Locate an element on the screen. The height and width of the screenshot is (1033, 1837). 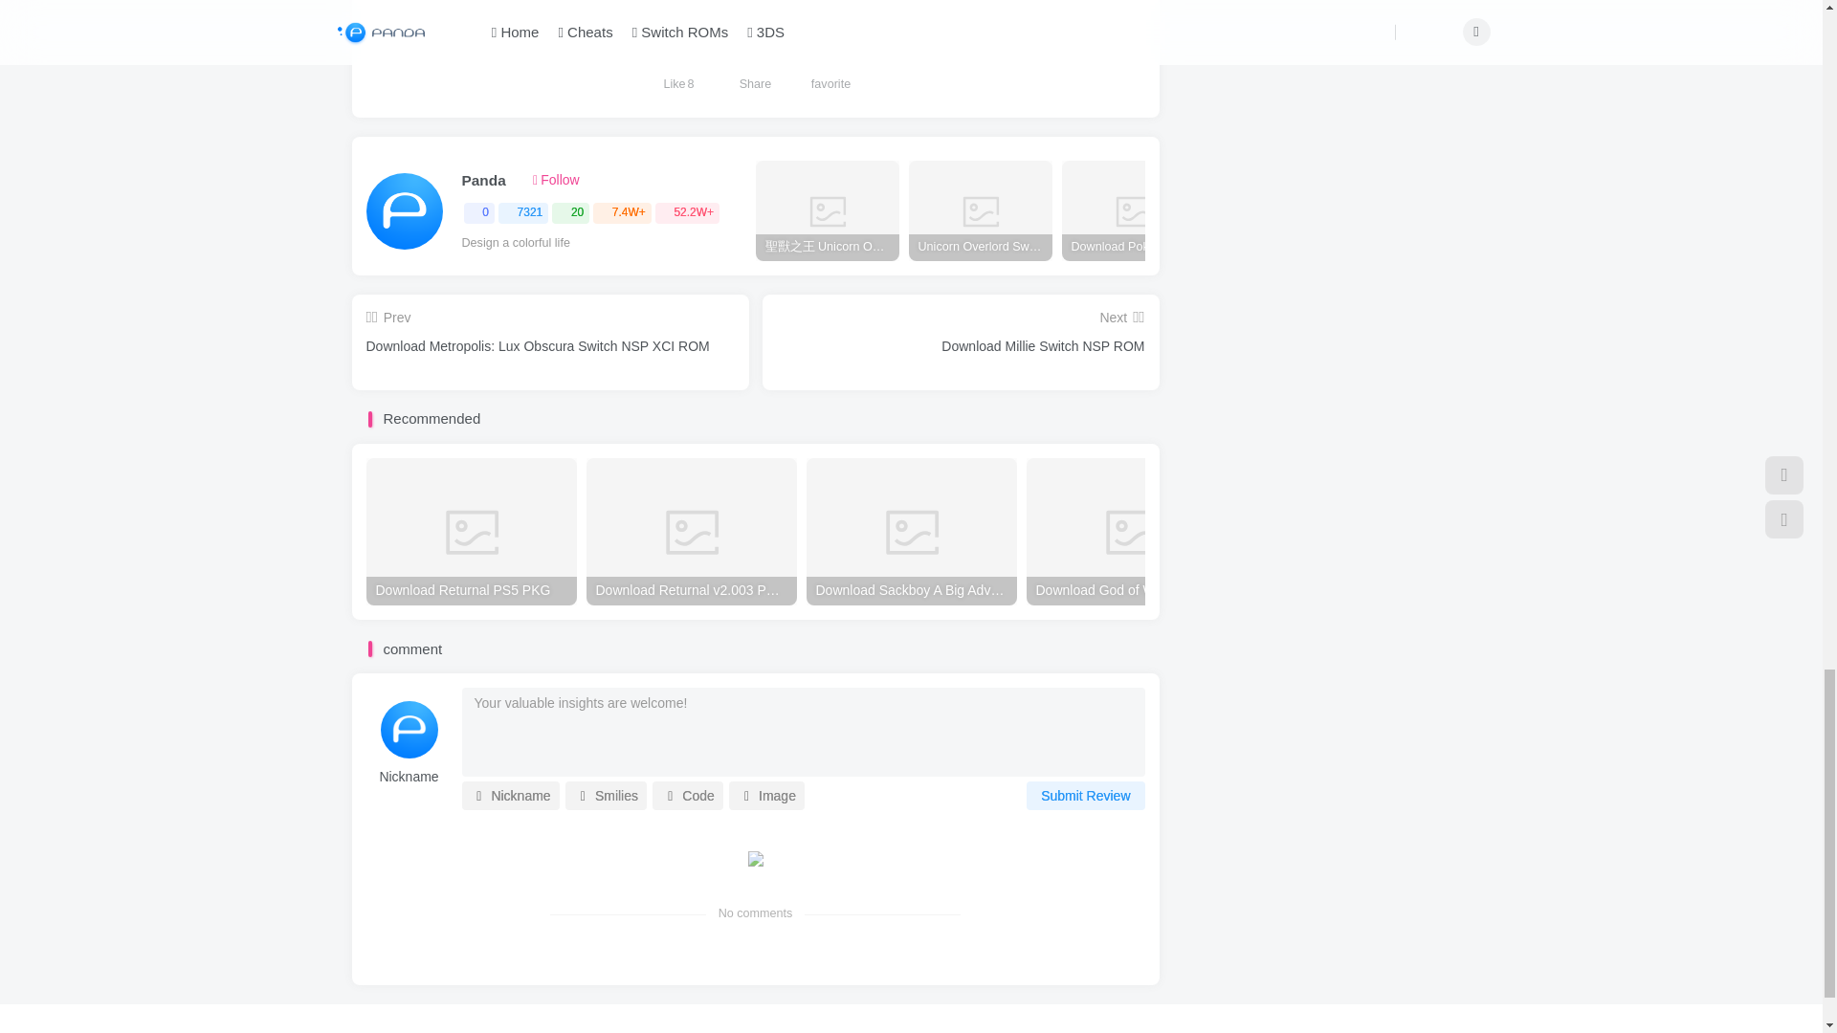
favorite is located at coordinates (832, 67).